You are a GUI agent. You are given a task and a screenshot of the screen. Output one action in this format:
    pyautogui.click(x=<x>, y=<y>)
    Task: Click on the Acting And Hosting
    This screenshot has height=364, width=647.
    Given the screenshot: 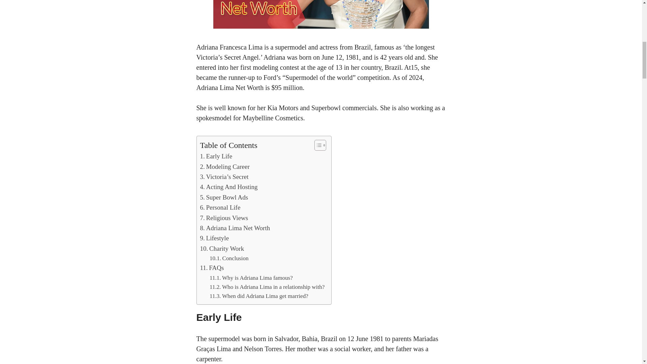 What is the action you would take?
    pyautogui.click(x=228, y=187)
    